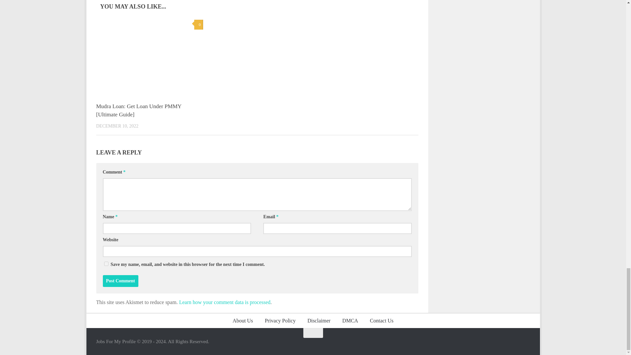 The image size is (631, 355). What do you see at coordinates (106, 264) in the screenshot?
I see `yes` at bounding box center [106, 264].